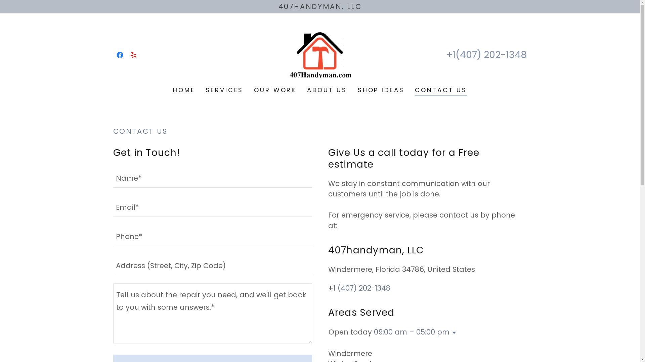  What do you see at coordinates (381, 90) in the screenshot?
I see `SHOP IDEAS` at bounding box center [381, 90].